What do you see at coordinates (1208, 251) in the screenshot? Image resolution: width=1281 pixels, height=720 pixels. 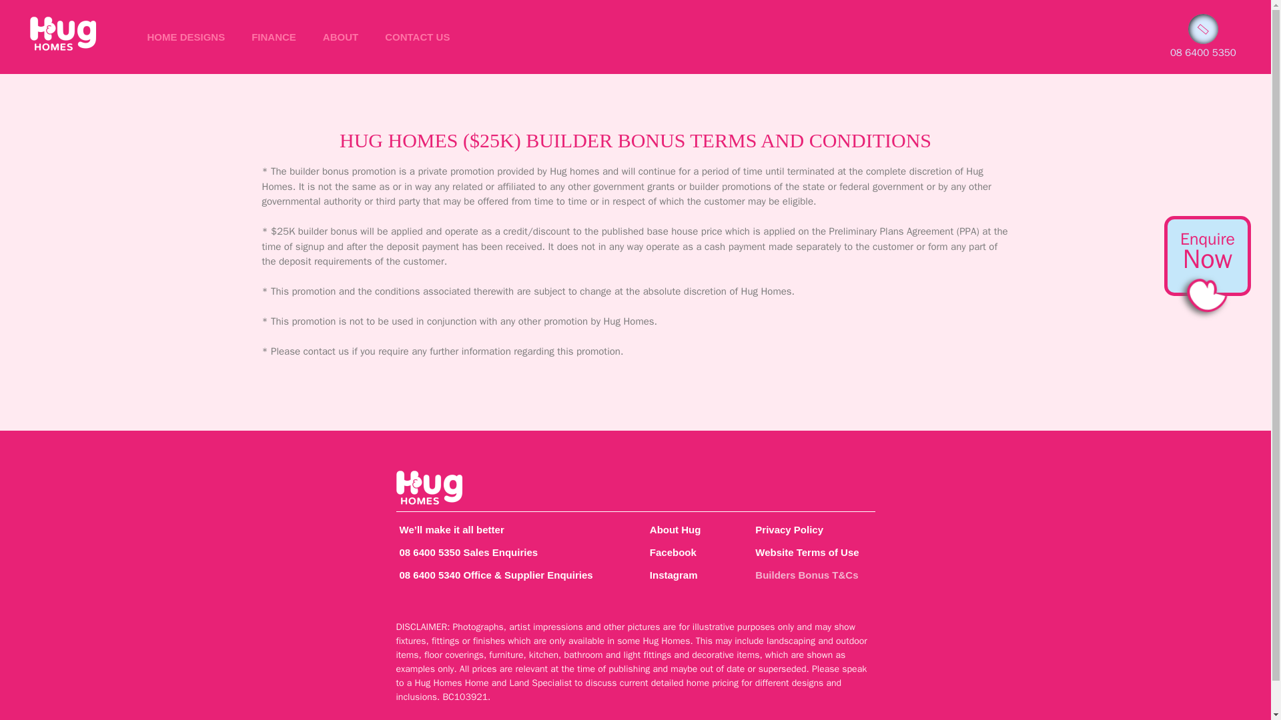 I see `Enquire Now` at bounding box center [1208, 251].